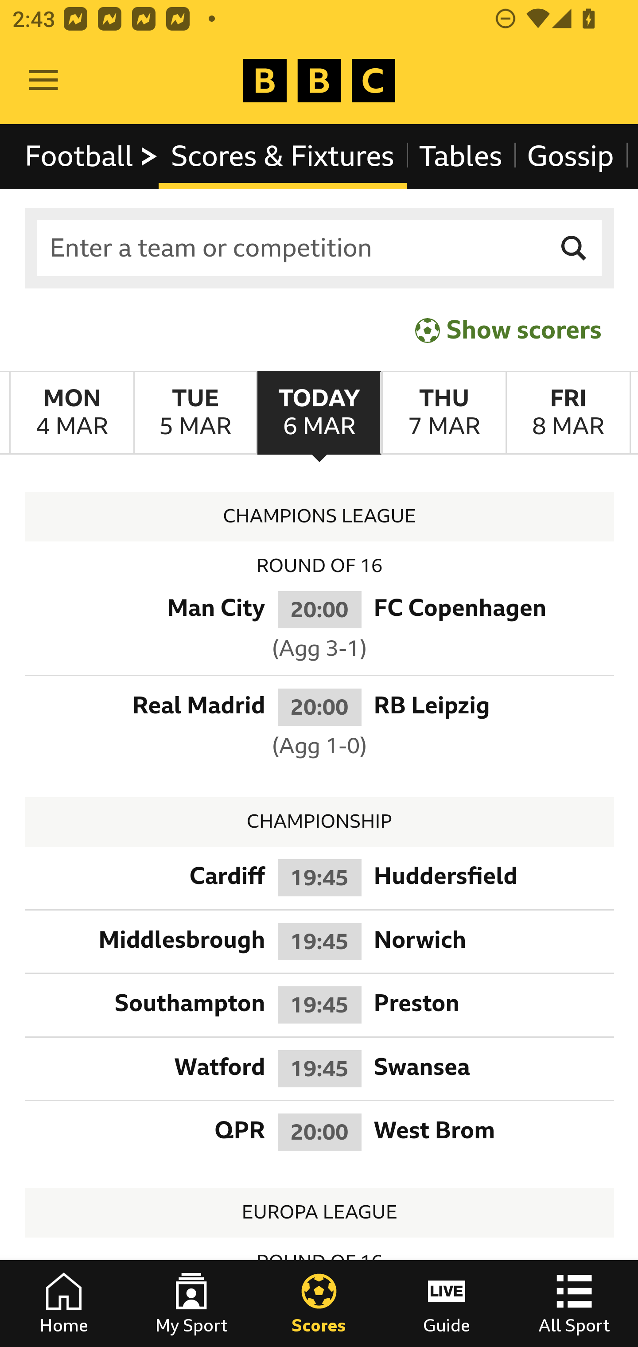  What do you see at coordinates (43, 81) in the screenshot?
I see `Open Menu` at bounding box center [43, 81].